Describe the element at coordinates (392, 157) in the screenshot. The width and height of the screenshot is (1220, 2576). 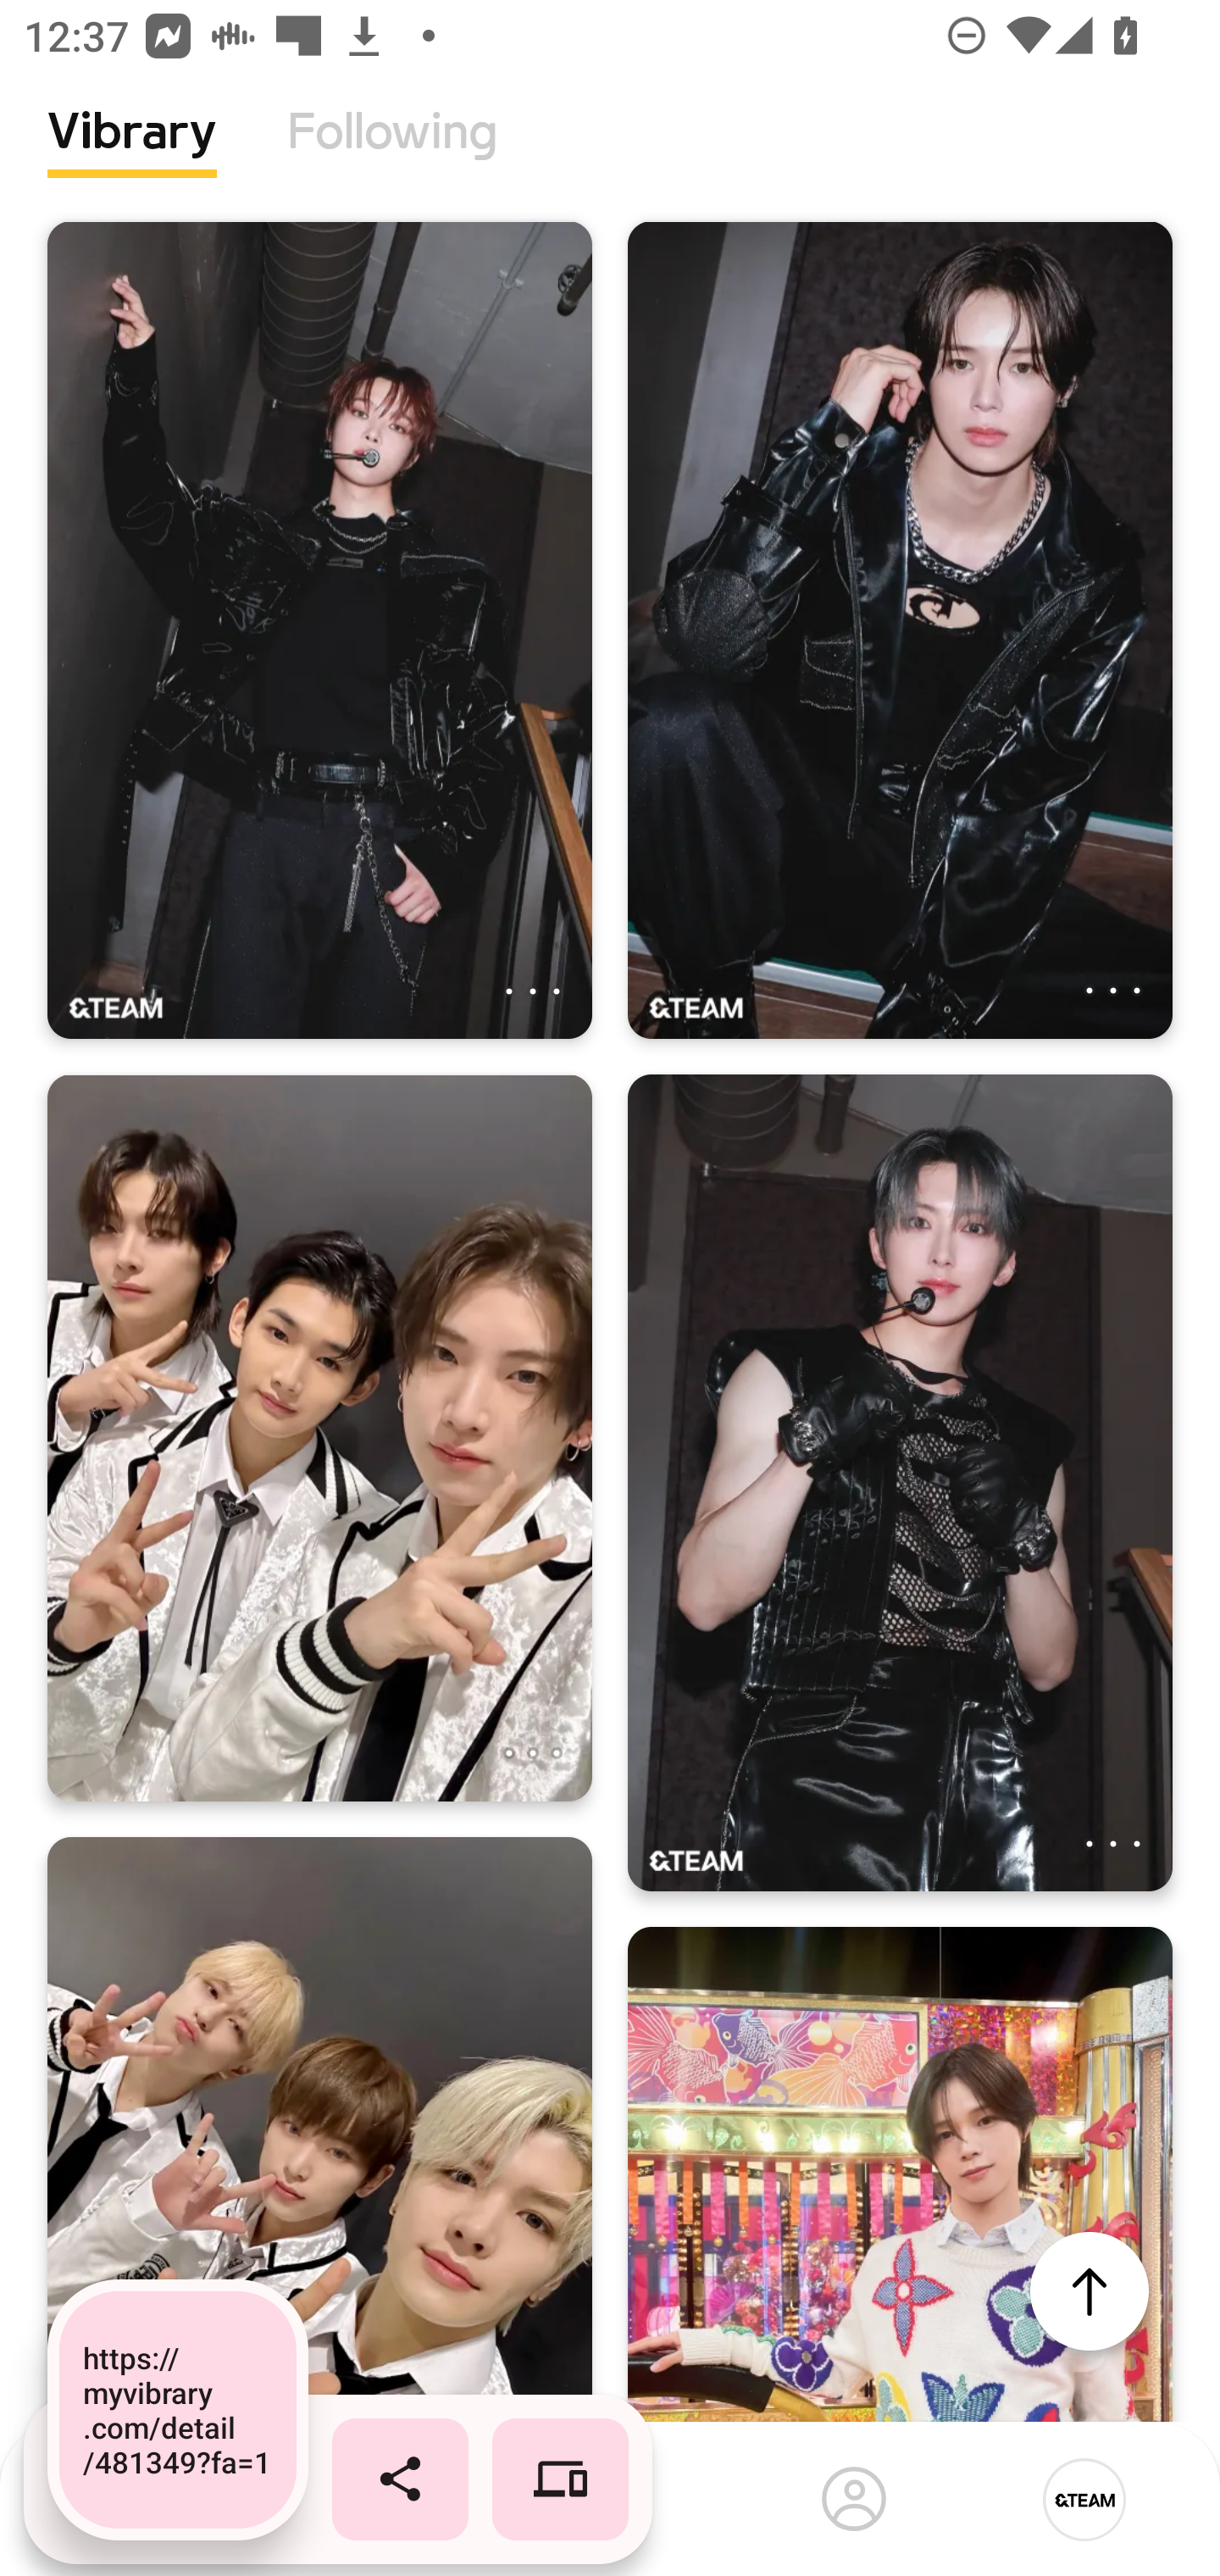
I see `Following` at that location.